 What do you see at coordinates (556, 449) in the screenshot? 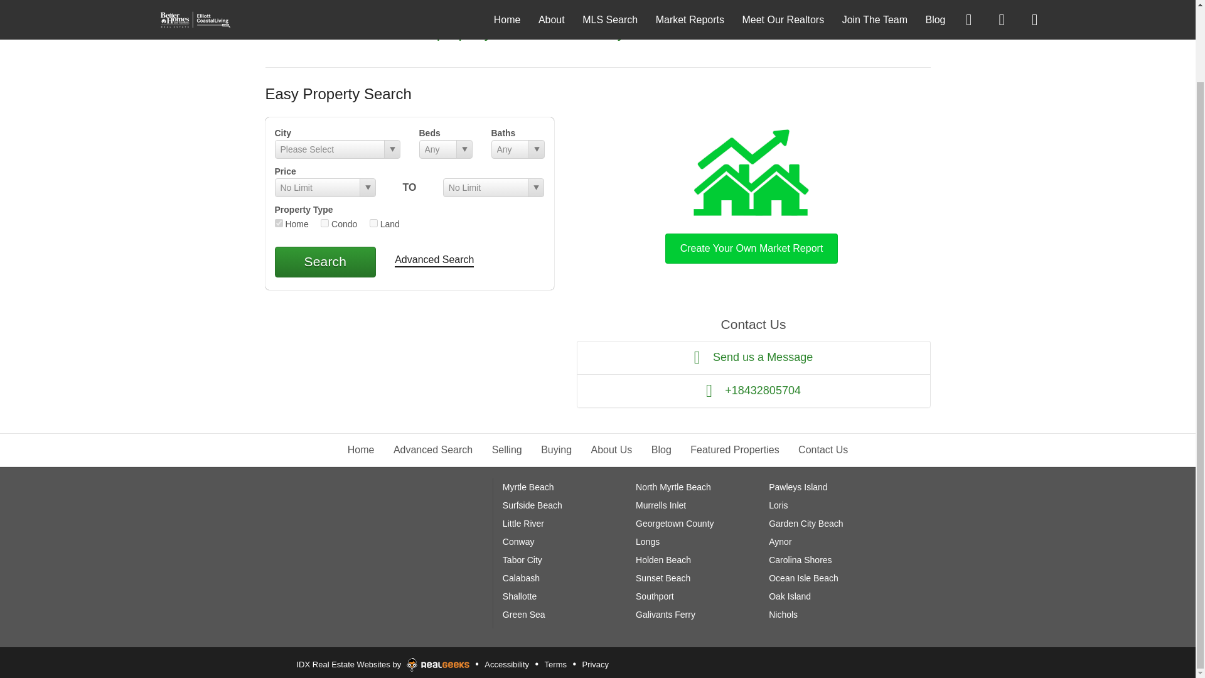
I see `Buying` at bounding box center [556, 449].